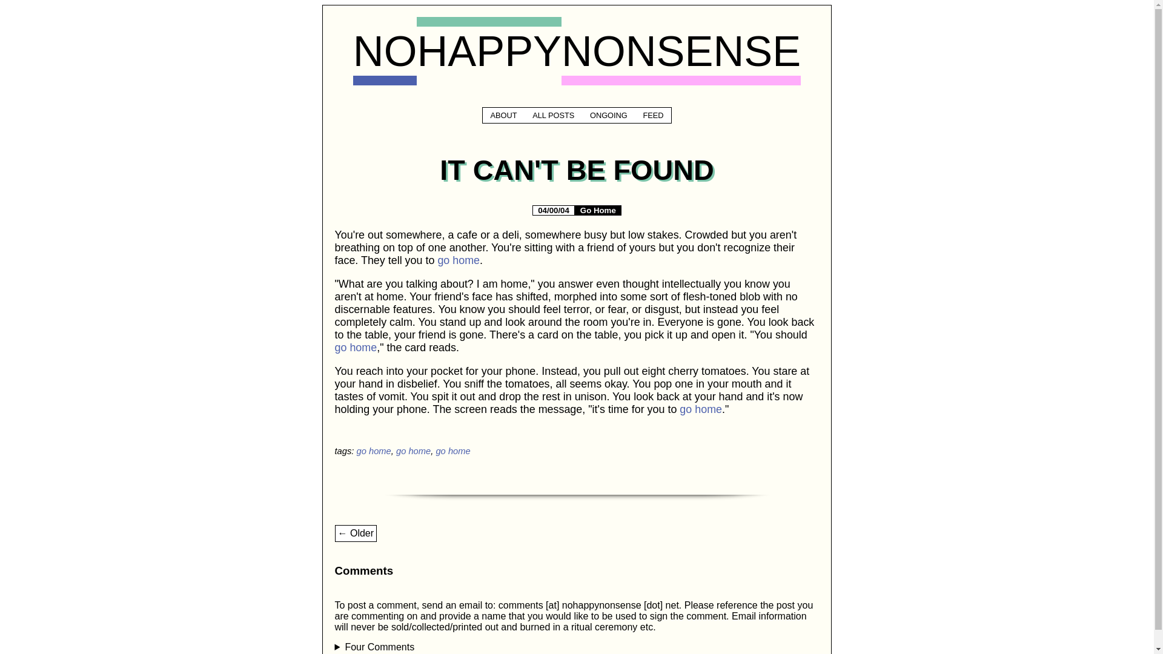 This screenshot has height=654, width=1163. Describe the element at coordinates (553, 115) in the screenshot. I see `ALL POSTS` at that location.